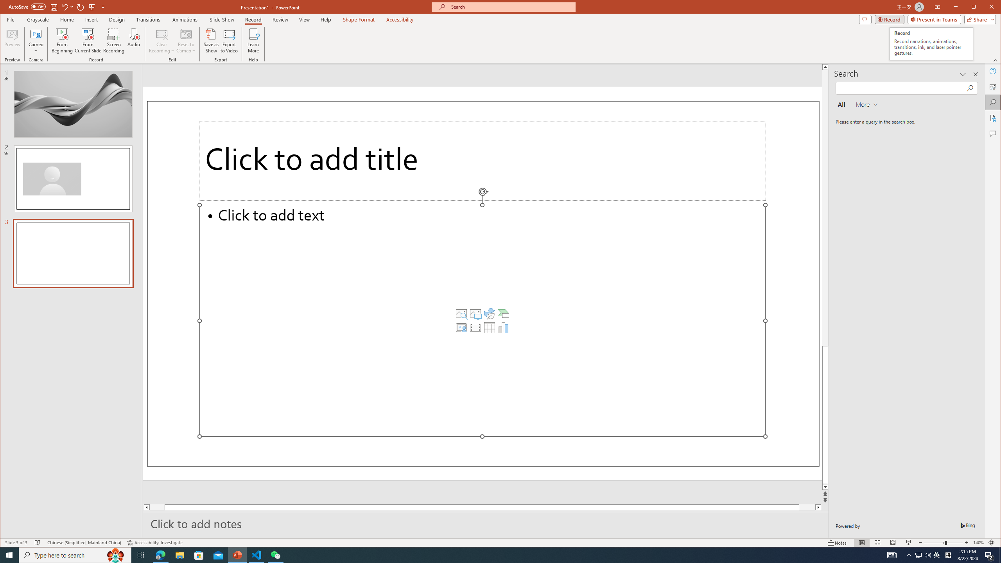 The width and height of the screenshot is (1001, 563). What do you see at coordinates (483, 321) in the screenshot?
I see `Content Placeholder` at bounding box center [483, 321].